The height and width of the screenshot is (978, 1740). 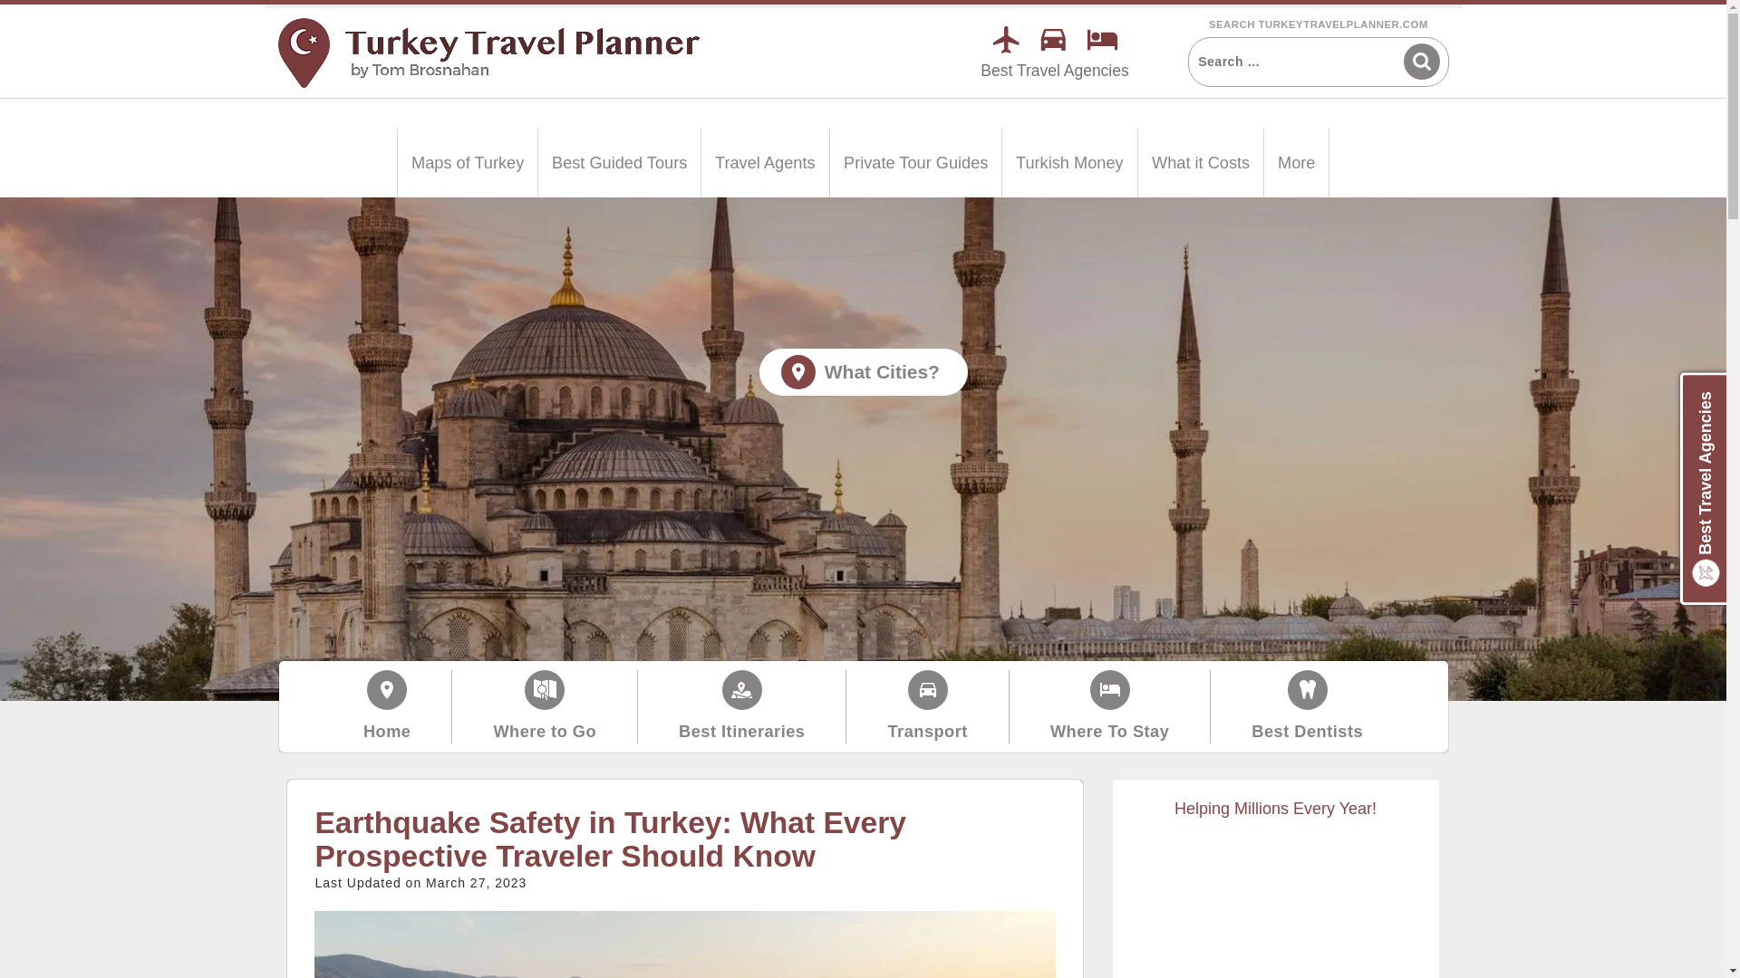 I want to click on Travel Agents, so click(x=765, y=163).